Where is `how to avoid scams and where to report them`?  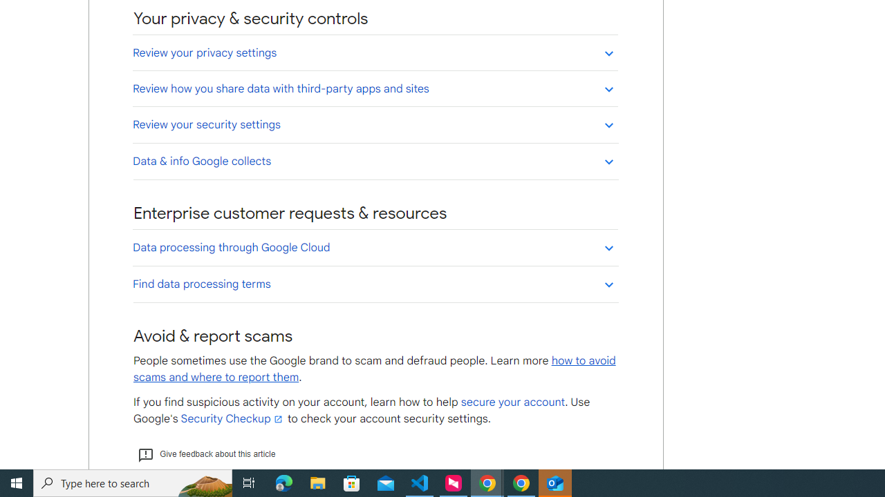
how to avoid scams and where to report them is located at coordinates (375, 369).